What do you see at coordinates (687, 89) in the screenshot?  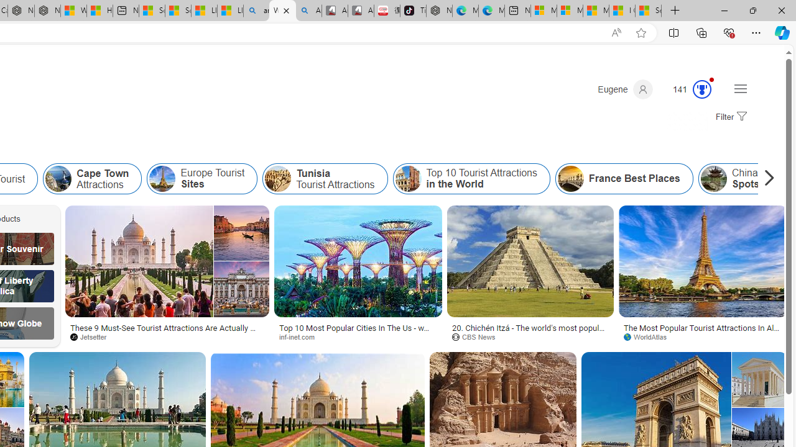 I see `Microsoft Rewards 138` at bounding box center [687, 89].